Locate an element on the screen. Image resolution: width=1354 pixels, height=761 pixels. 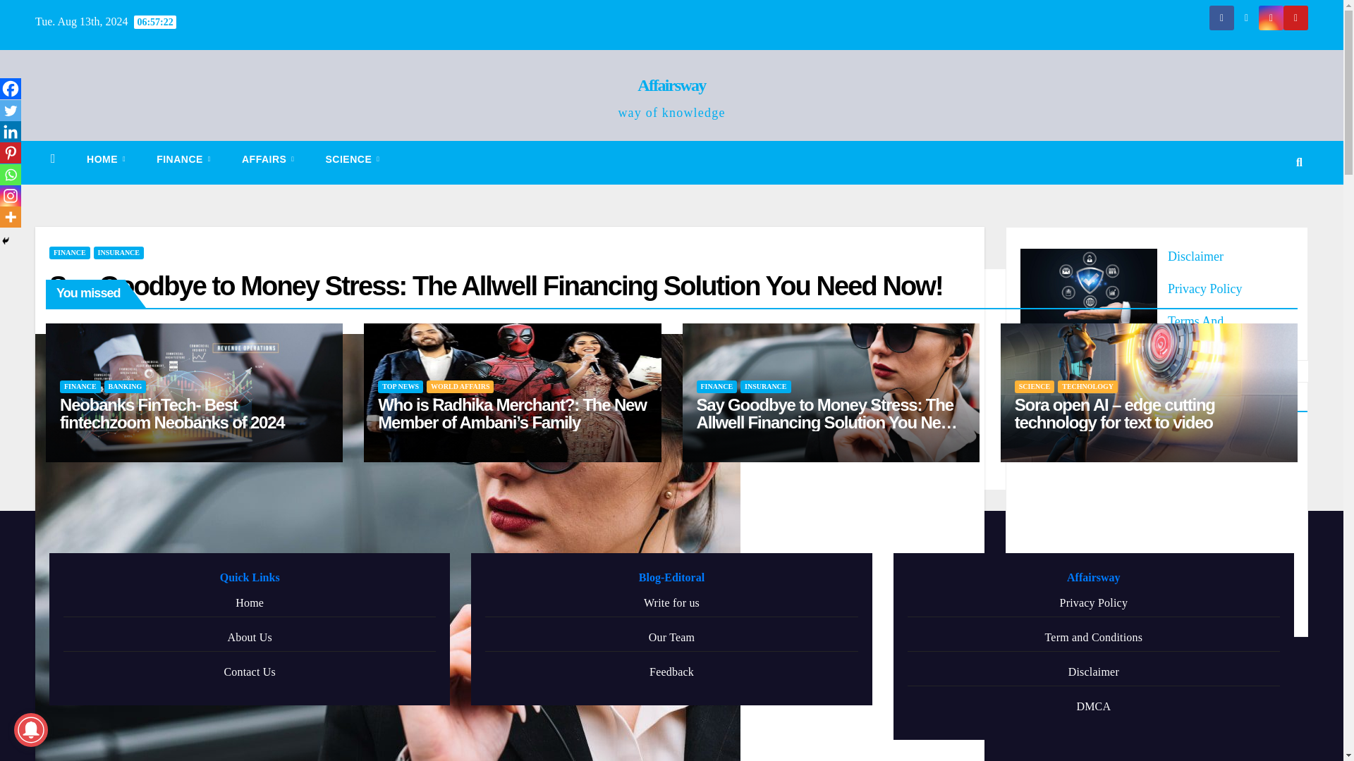
Finance is located at coordinates (183, 159).